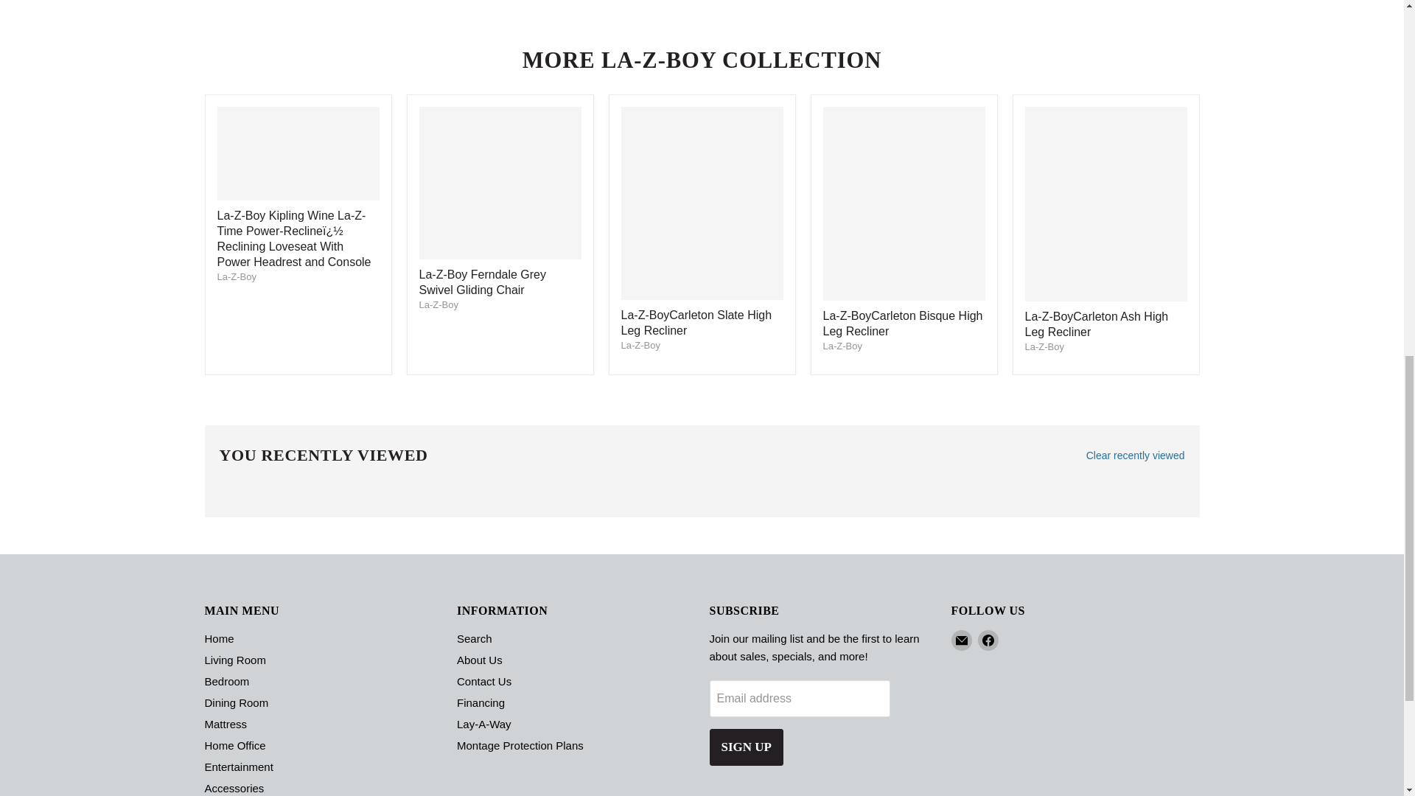  What do you see at coordinates (640, 345) in the screenshot?
I see `La-Z-Boy` at bounding box center [640, 345].